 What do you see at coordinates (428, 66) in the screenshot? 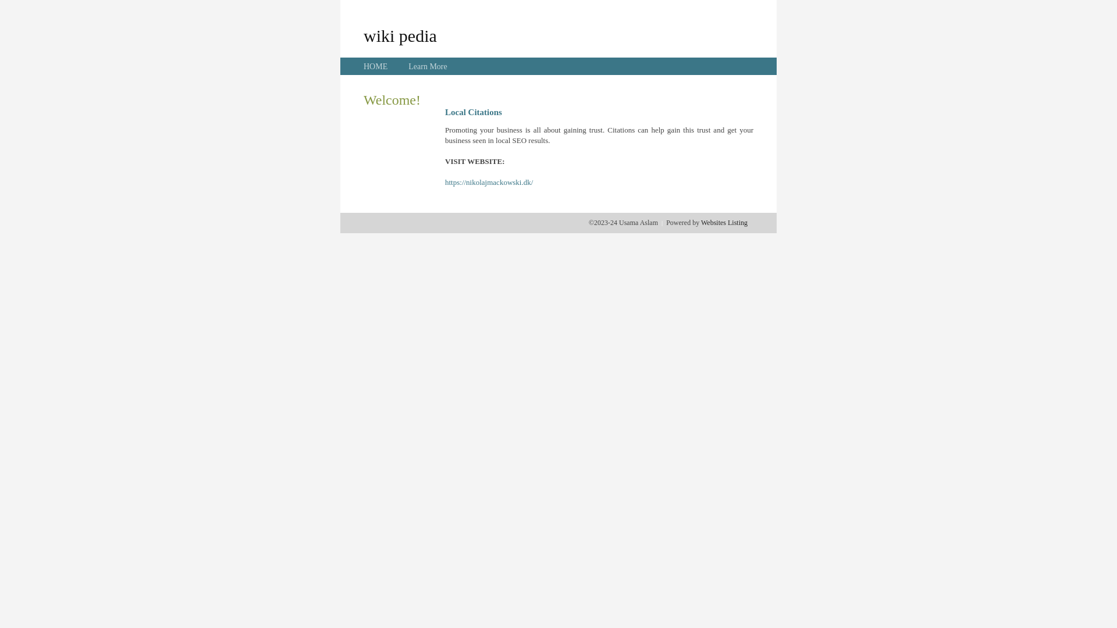
I see `Learn More` at bounding box center [428, 66].